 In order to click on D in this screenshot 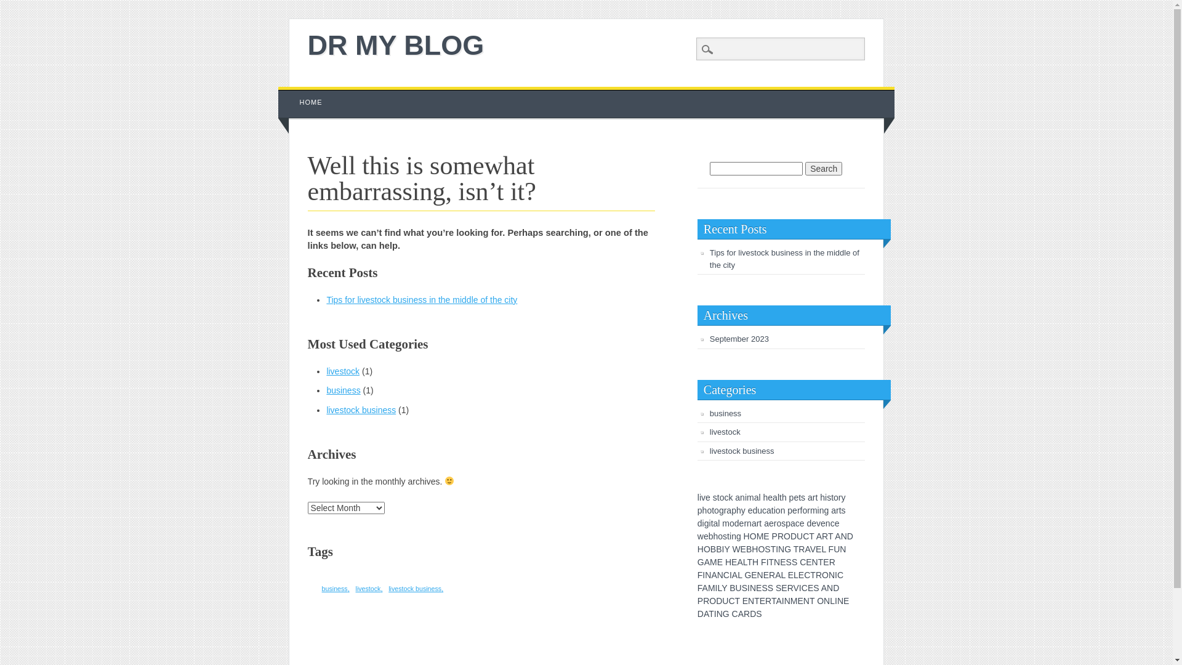, I will do `click(701, 614)`.